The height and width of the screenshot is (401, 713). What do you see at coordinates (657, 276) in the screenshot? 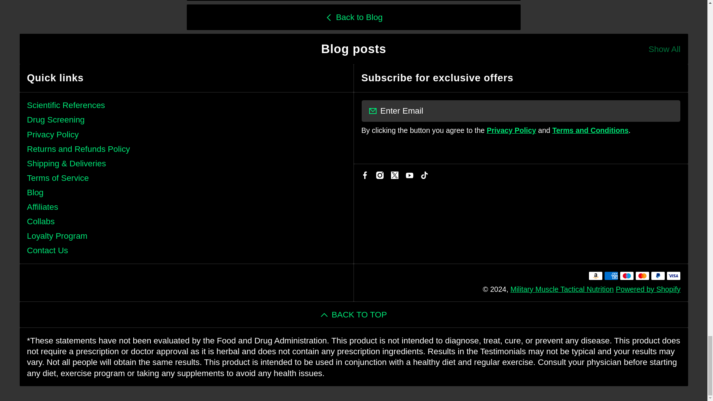
I see `PayPal` at bounding box center [657, 276].